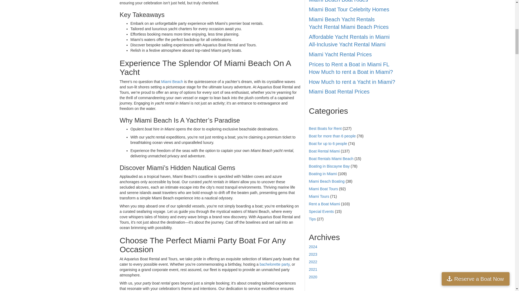 This screenshot has height=291, width=519. I want to click on FareHarbor, so click(478, 23).